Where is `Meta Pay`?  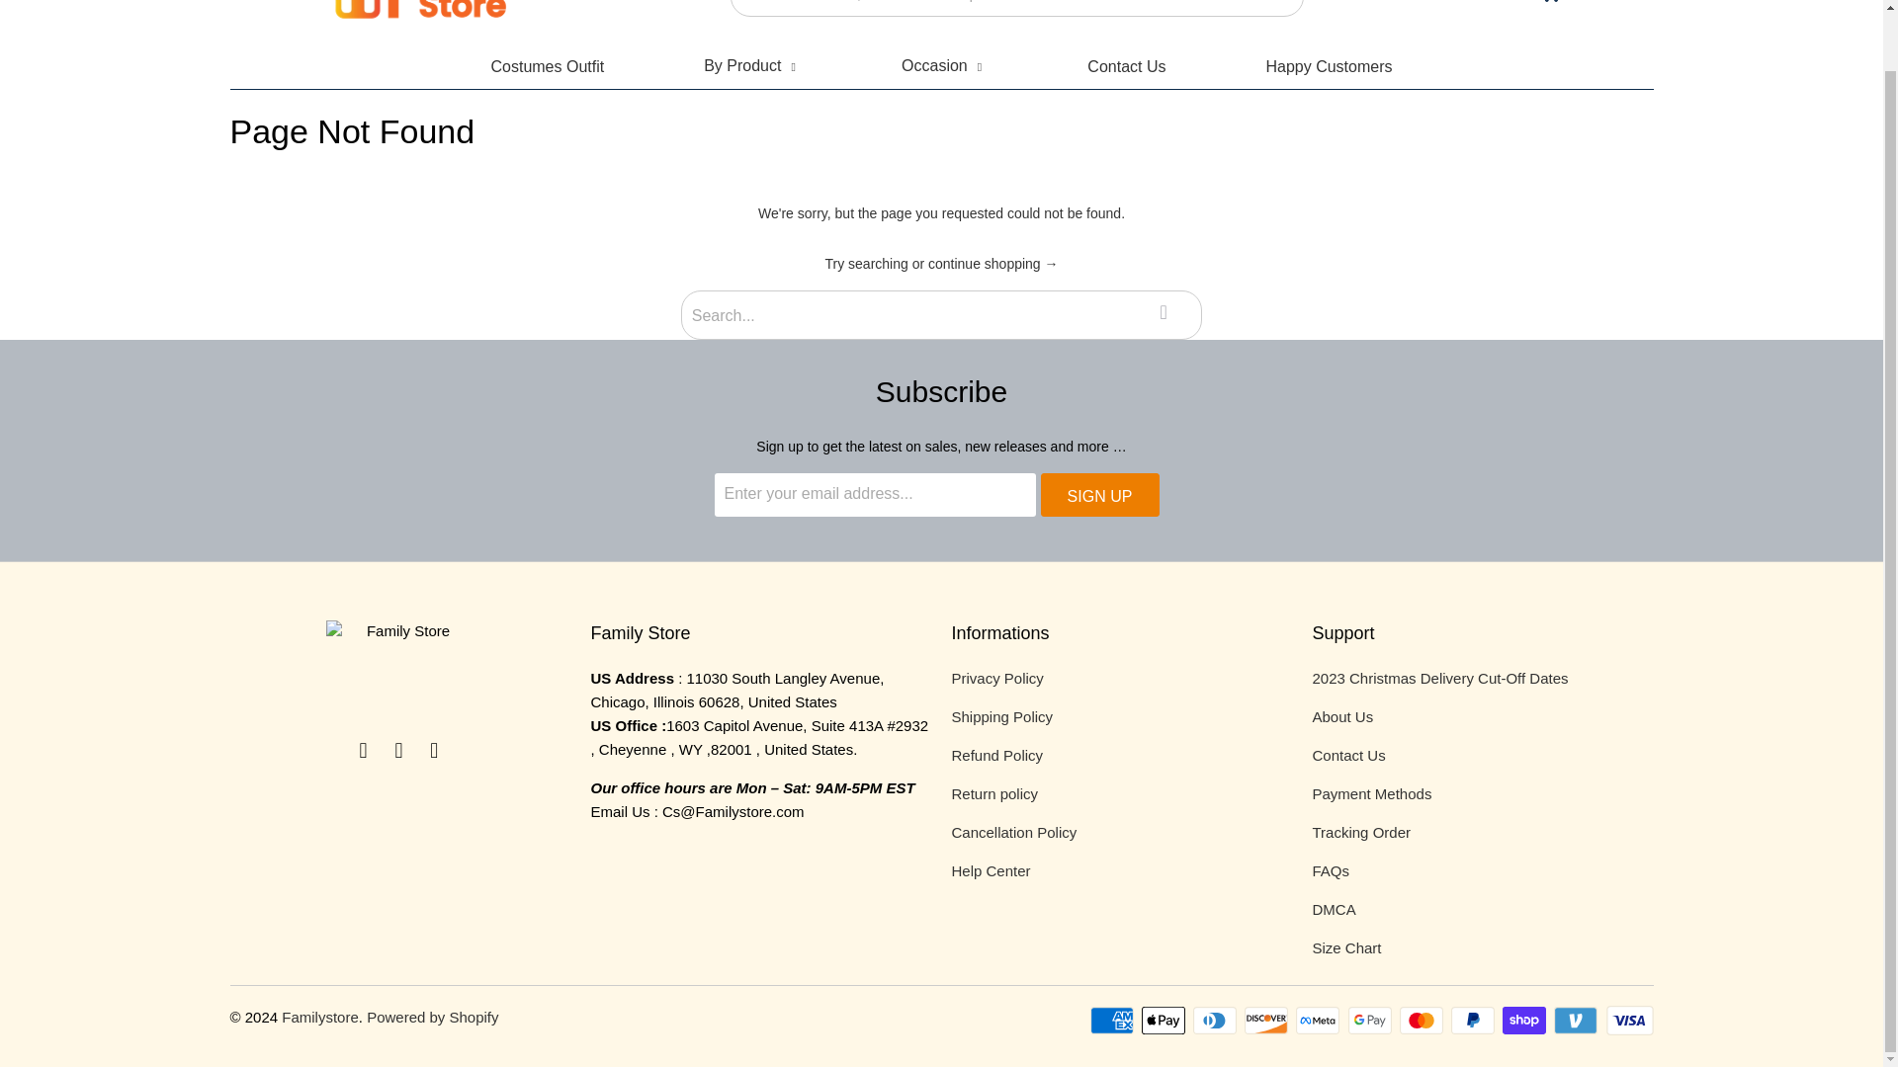
Meta Pay is located at coordinates (1320, 1020).